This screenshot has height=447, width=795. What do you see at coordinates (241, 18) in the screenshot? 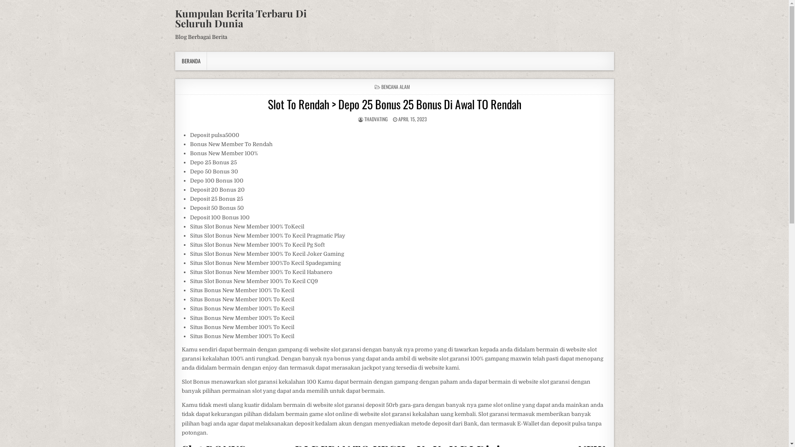
I see `Kumpulan Berita Terbaru Di Seluruh Dunia` at bounding box center [241, 18].